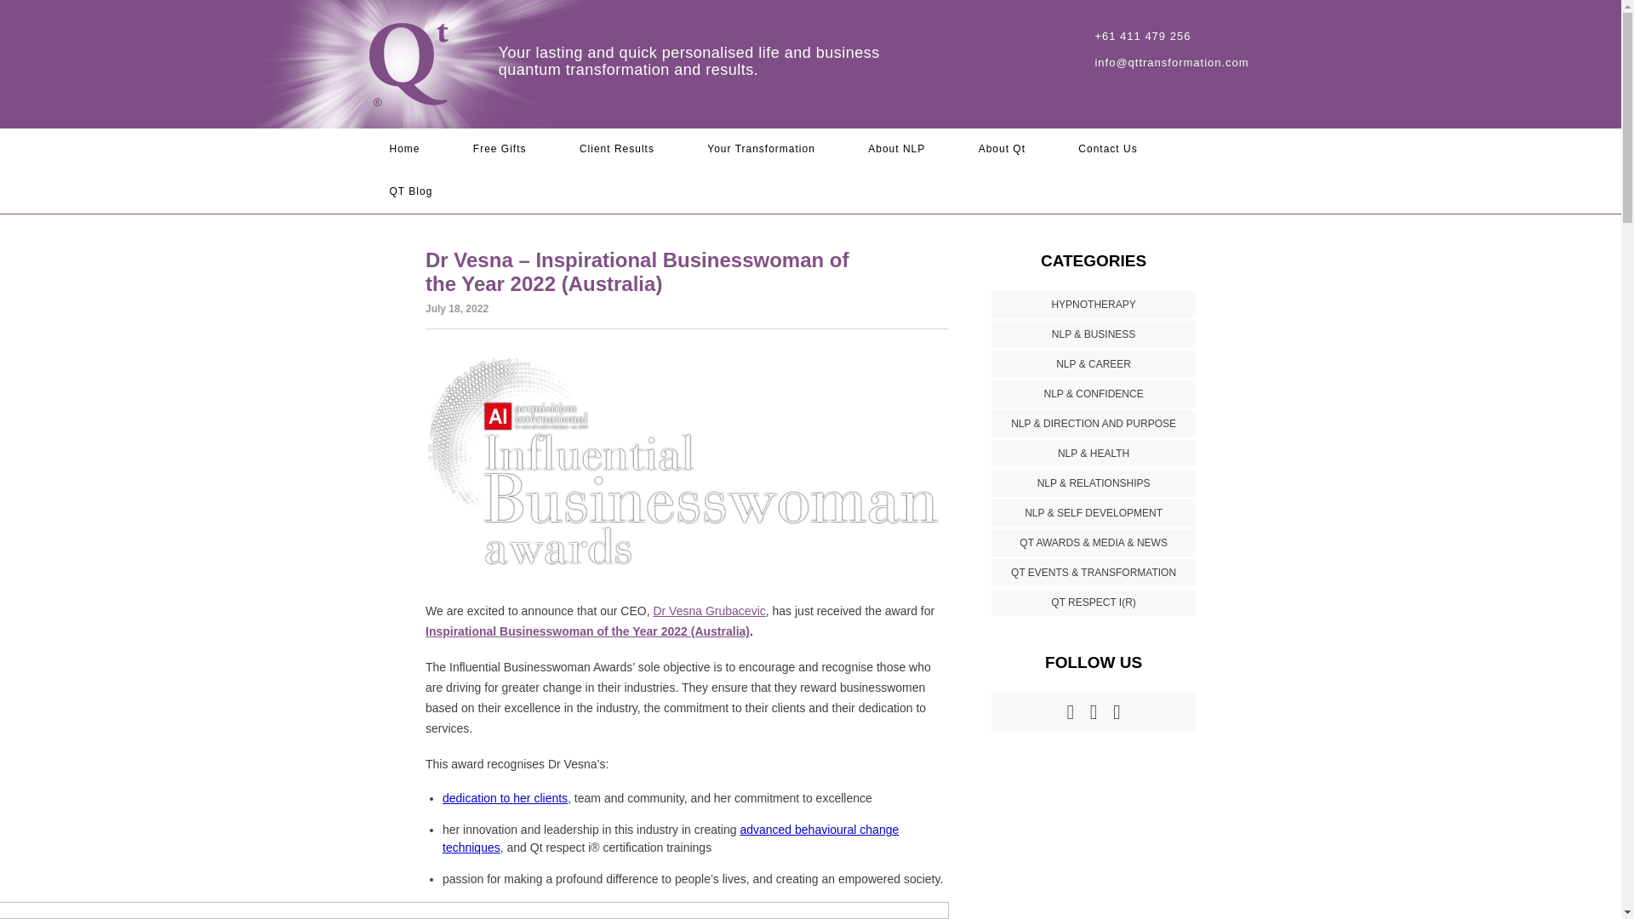  Describe the element at coordinates (500, 150) in the screenshot. I see `Free Gifts` at that location.